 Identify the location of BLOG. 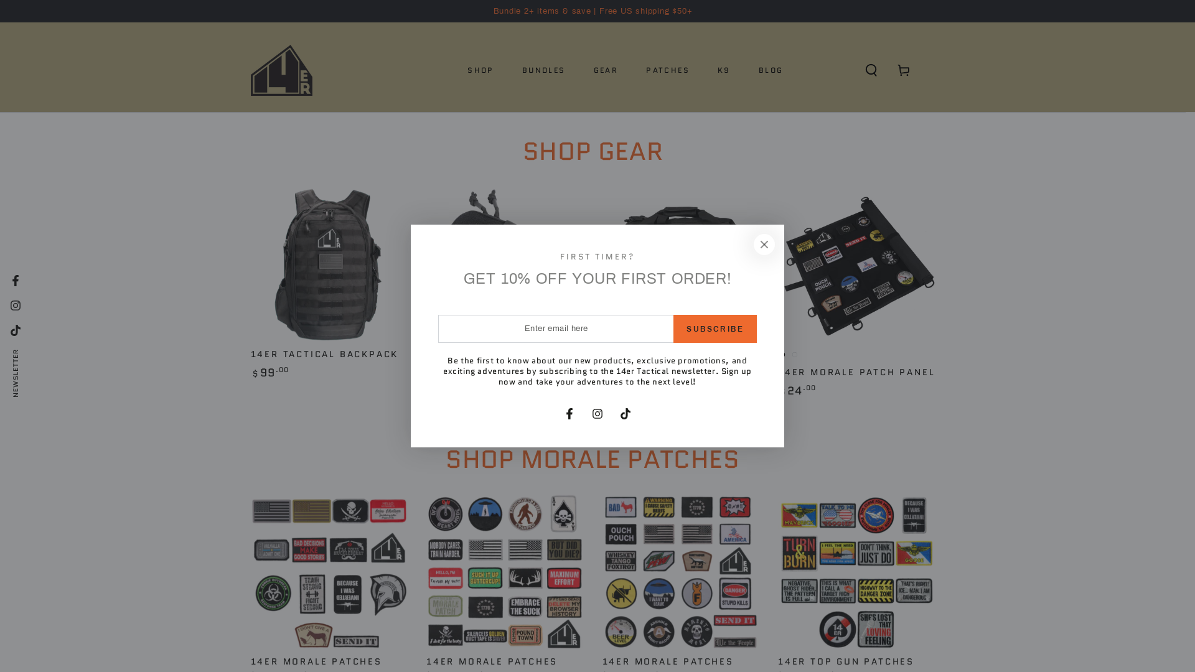
(771, 70).